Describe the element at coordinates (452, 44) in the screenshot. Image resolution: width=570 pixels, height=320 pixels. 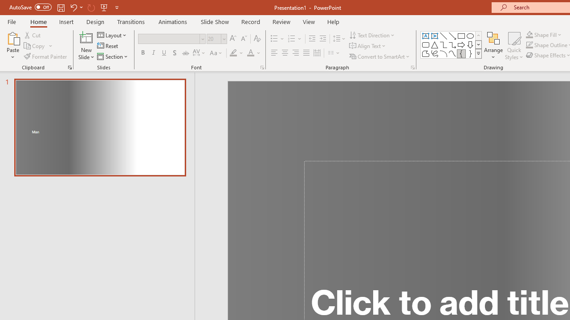
I see `AutomationID: ShapesInsertGallery` at that location.